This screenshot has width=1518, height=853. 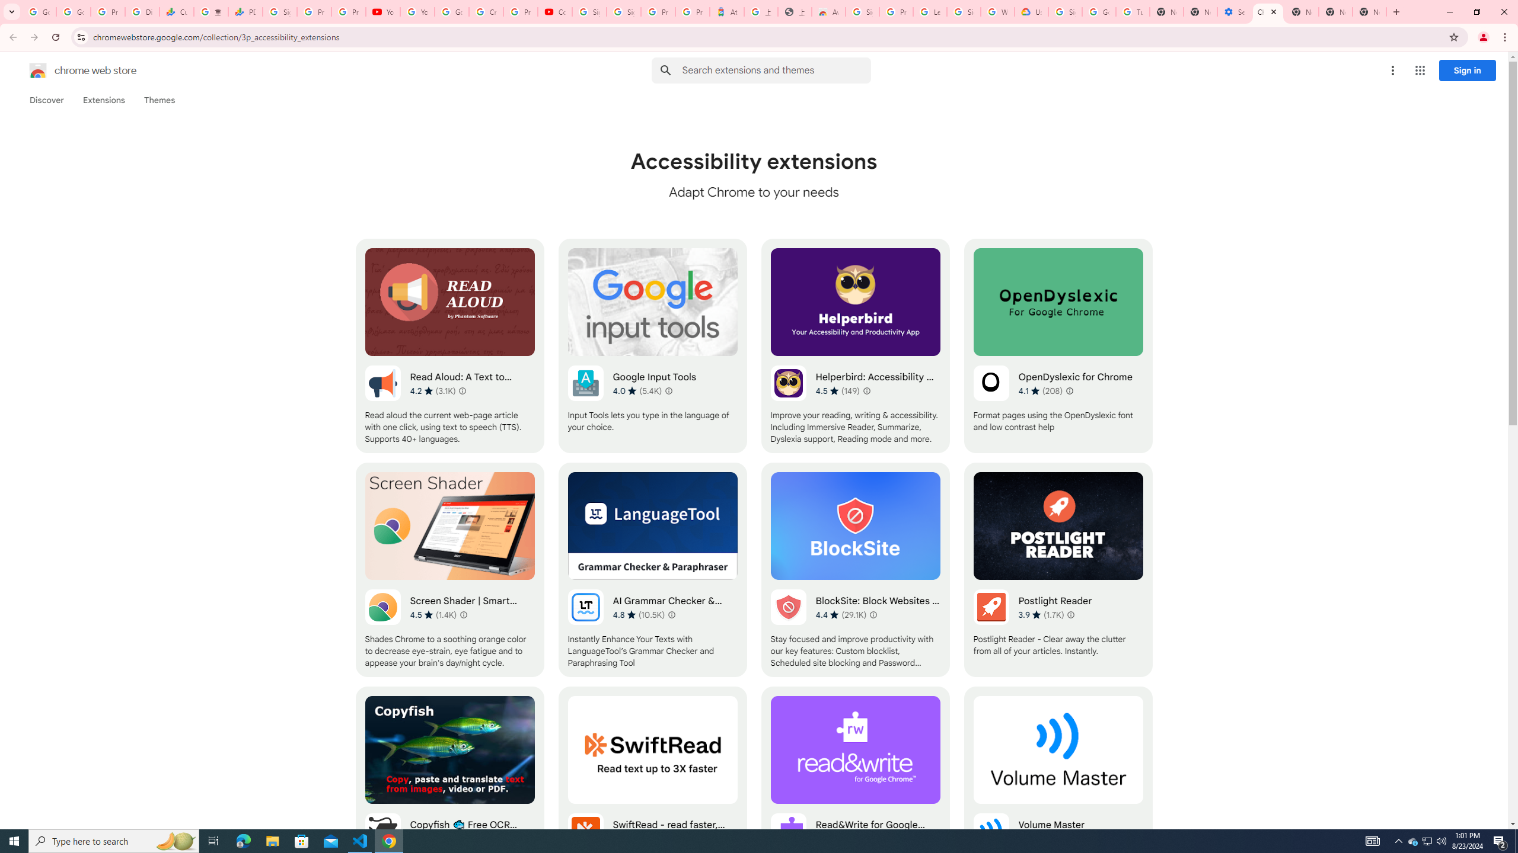 What do you see at coordinates (1099, 12) in the screenshot?
I see `Google Account Help` at bounding box center [1099, 12].